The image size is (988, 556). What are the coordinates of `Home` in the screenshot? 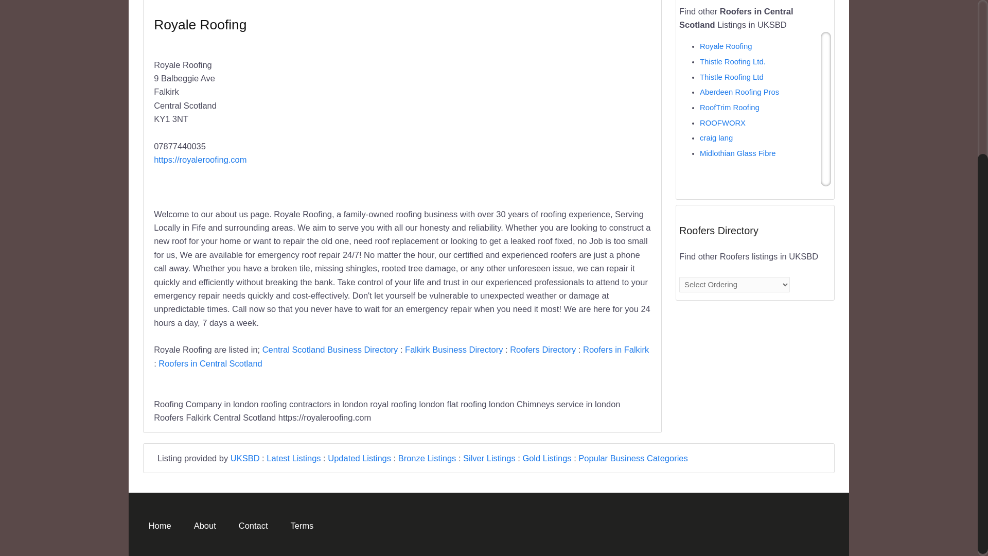 It's located at (160, 525).